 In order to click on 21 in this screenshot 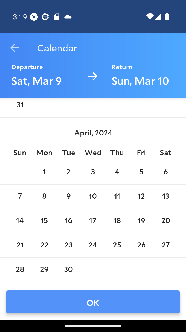, I will do `click(20, 245)`.